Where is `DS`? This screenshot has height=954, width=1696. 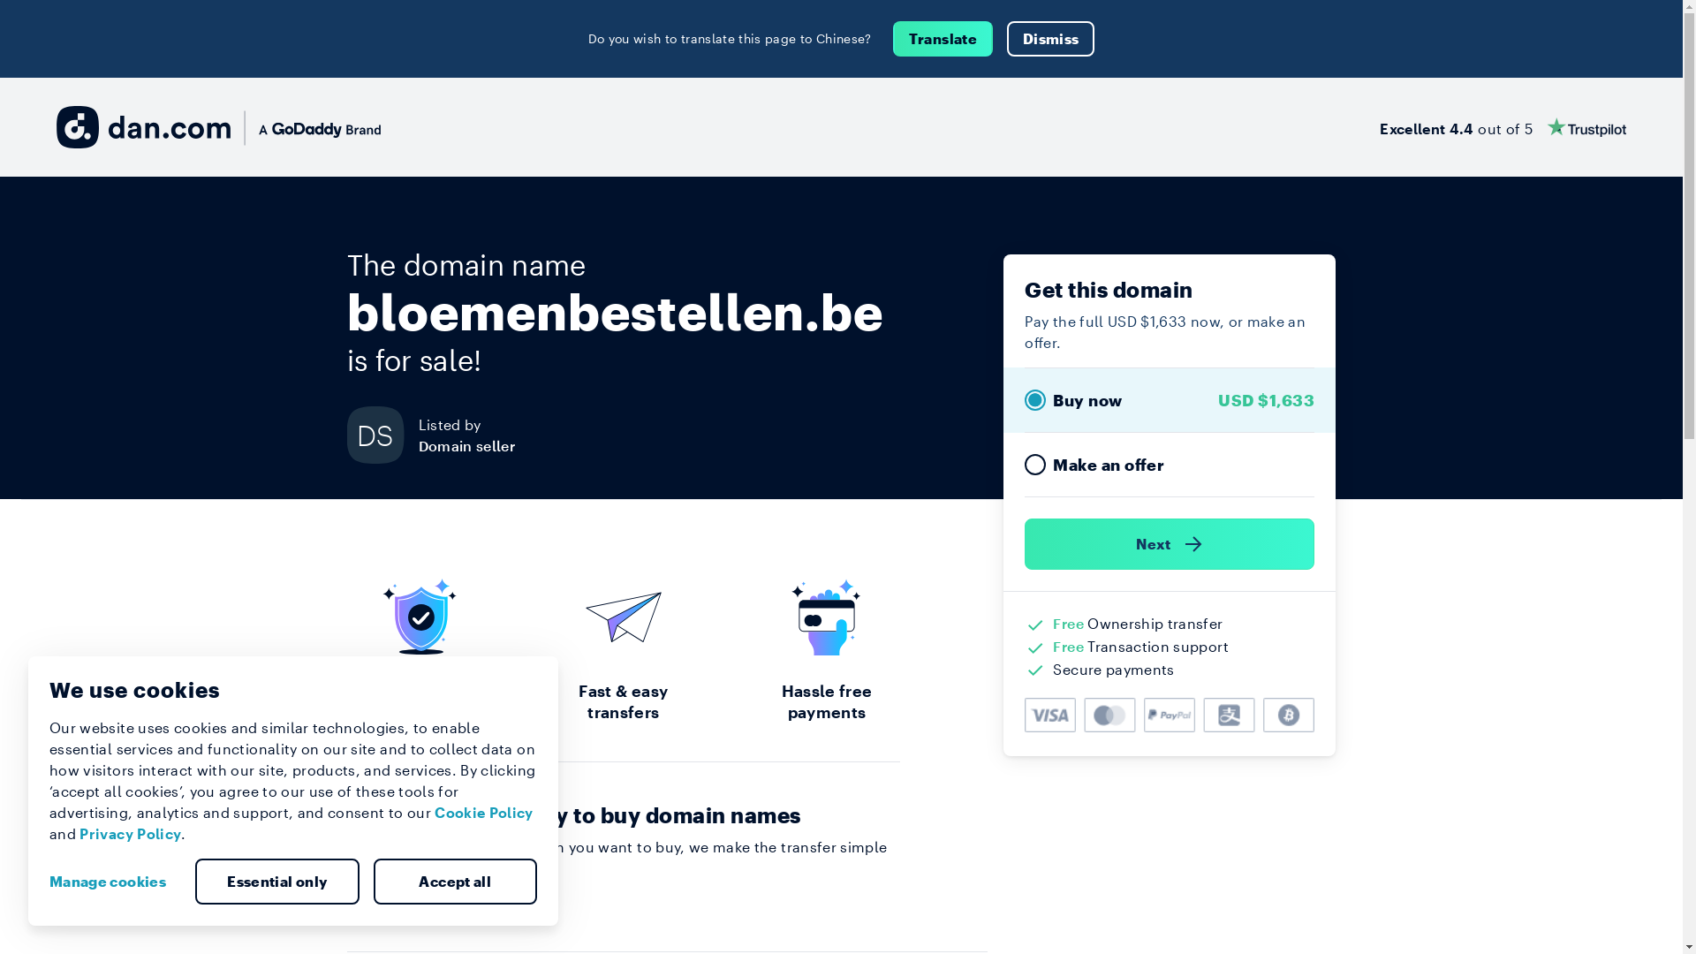 DS is located at coordinates (382, 435).